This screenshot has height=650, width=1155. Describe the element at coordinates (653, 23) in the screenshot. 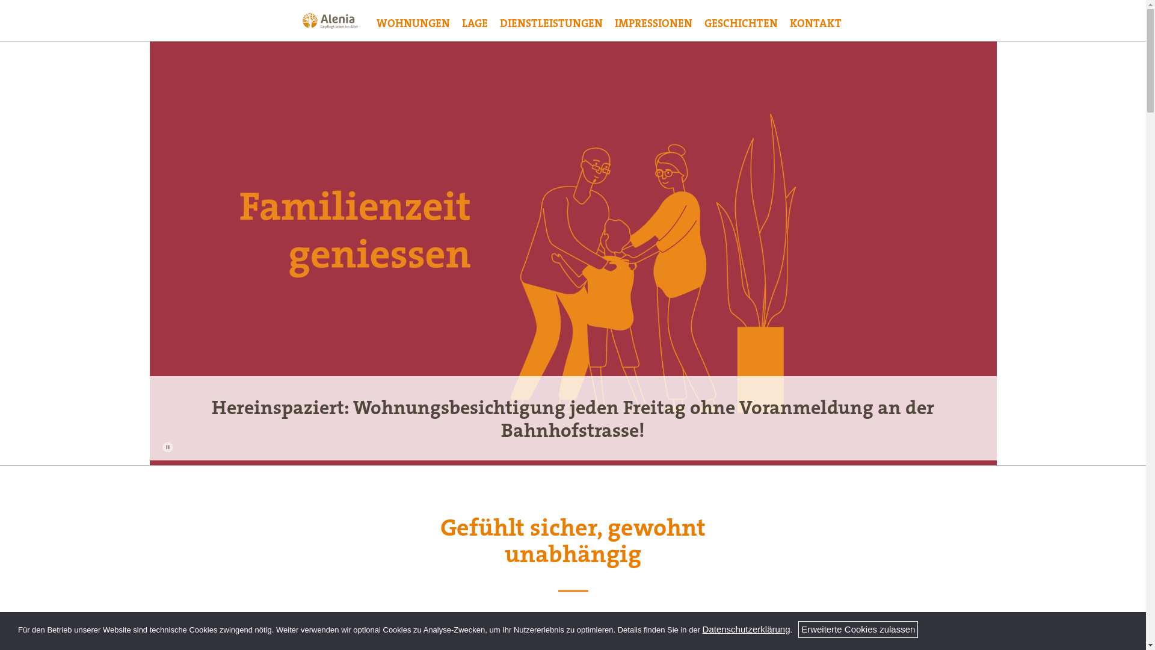

I see `IMPRESSIONEN` at that location.